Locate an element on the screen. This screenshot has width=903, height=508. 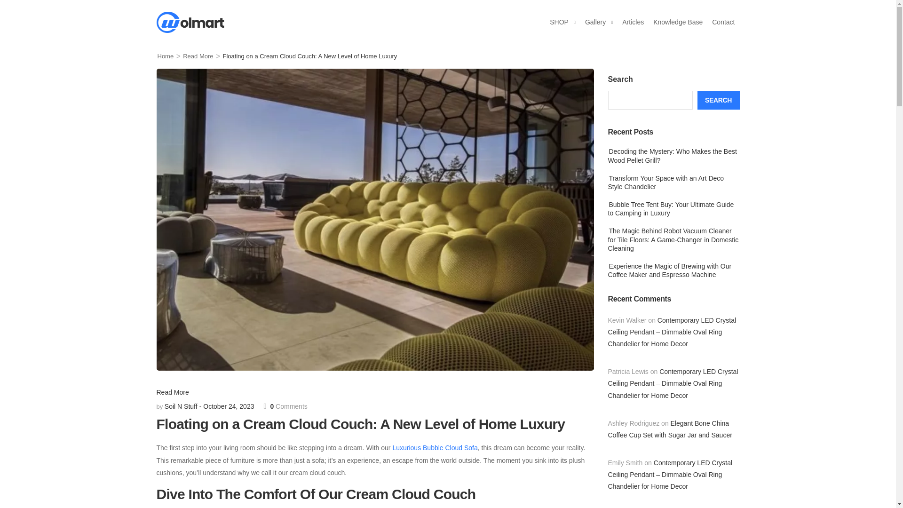
Read More is located at coordinates (172, 392).